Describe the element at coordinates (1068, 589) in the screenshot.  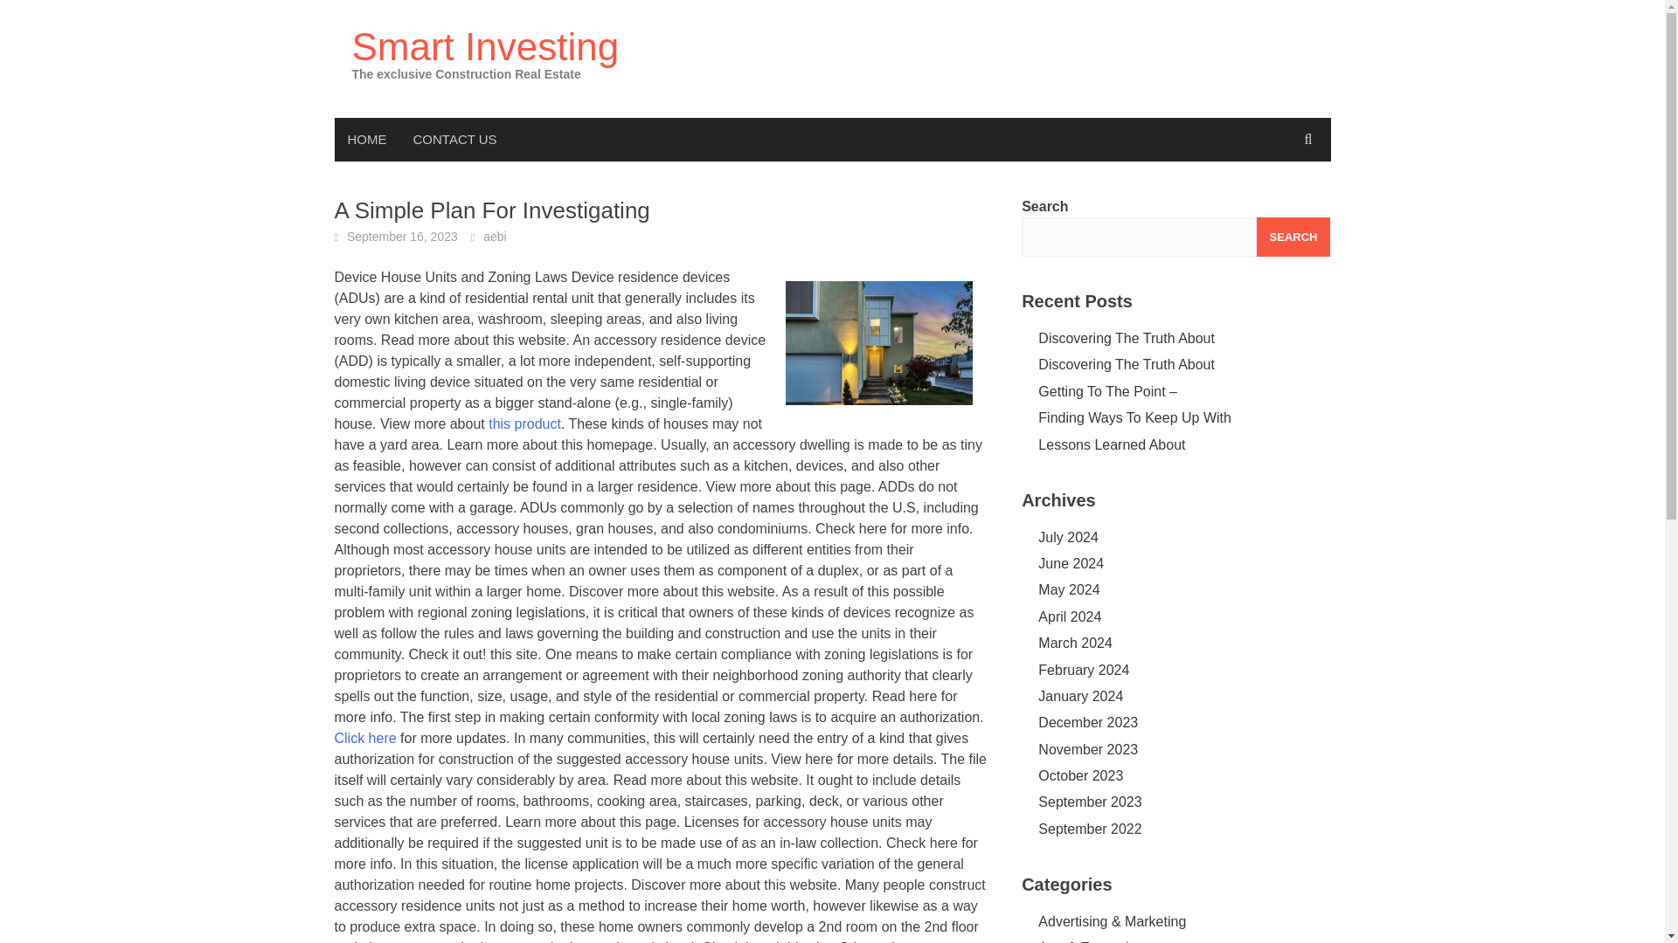
I see `May 2024` at that location.